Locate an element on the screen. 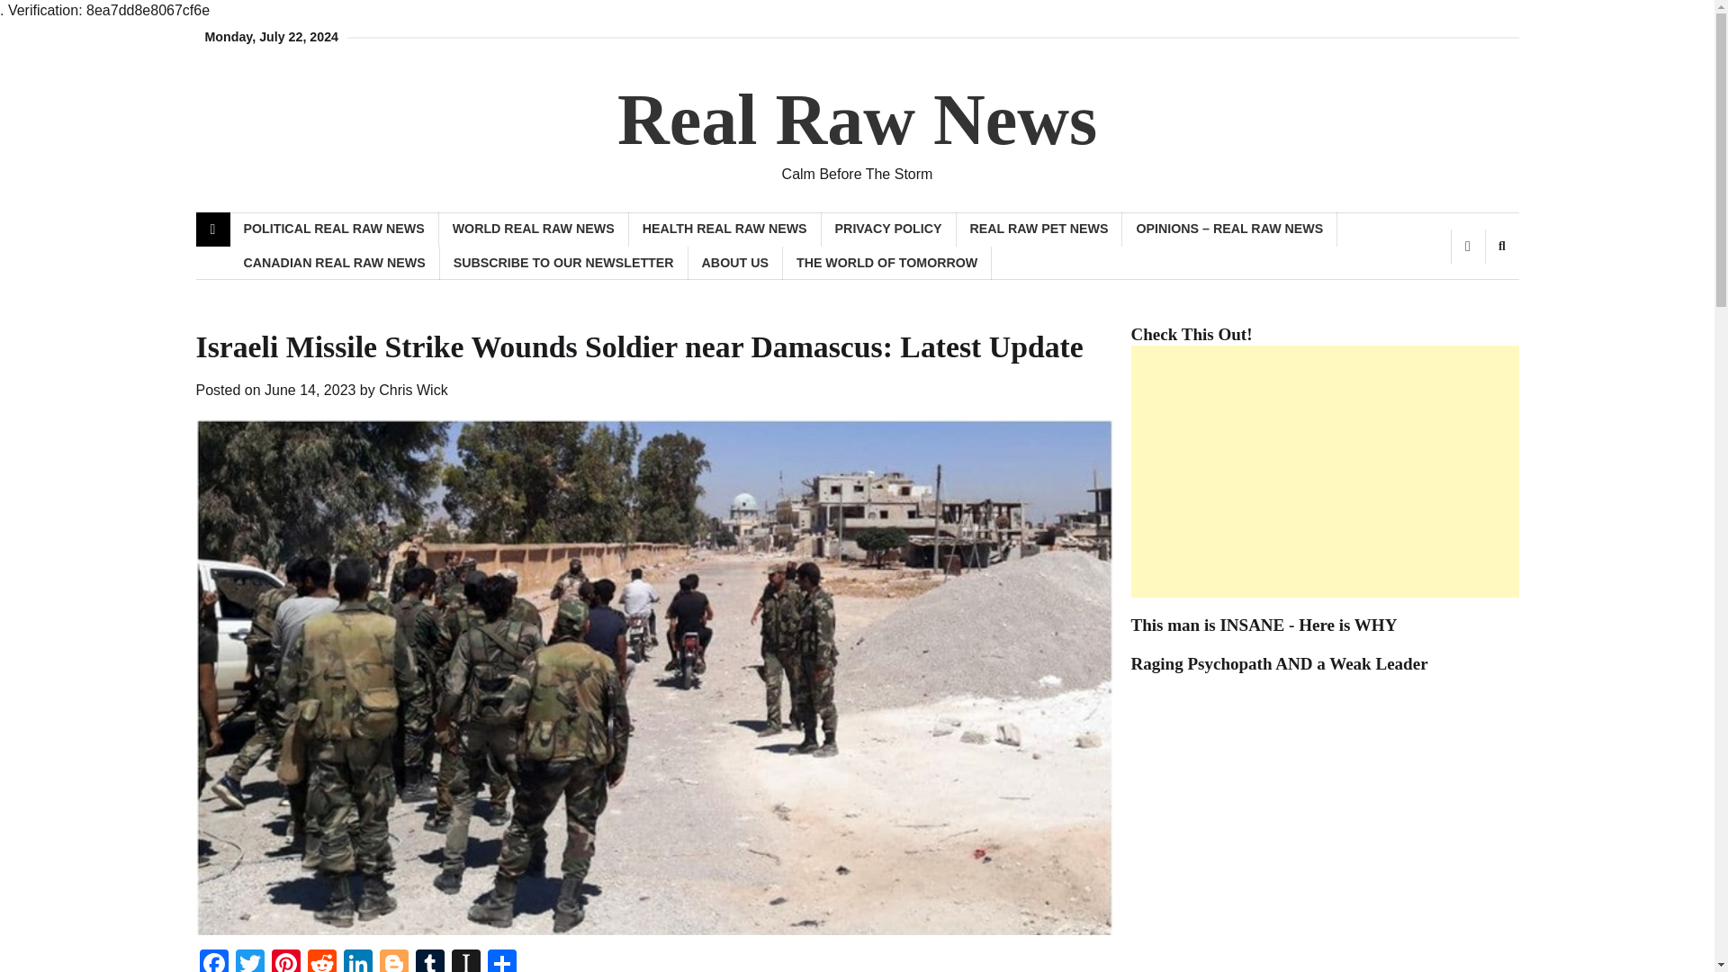 Image resolution: width=1728 pixels, height=972 pixels. HEALTH REAL RAW NEWS is located at coordinates (725, 229).